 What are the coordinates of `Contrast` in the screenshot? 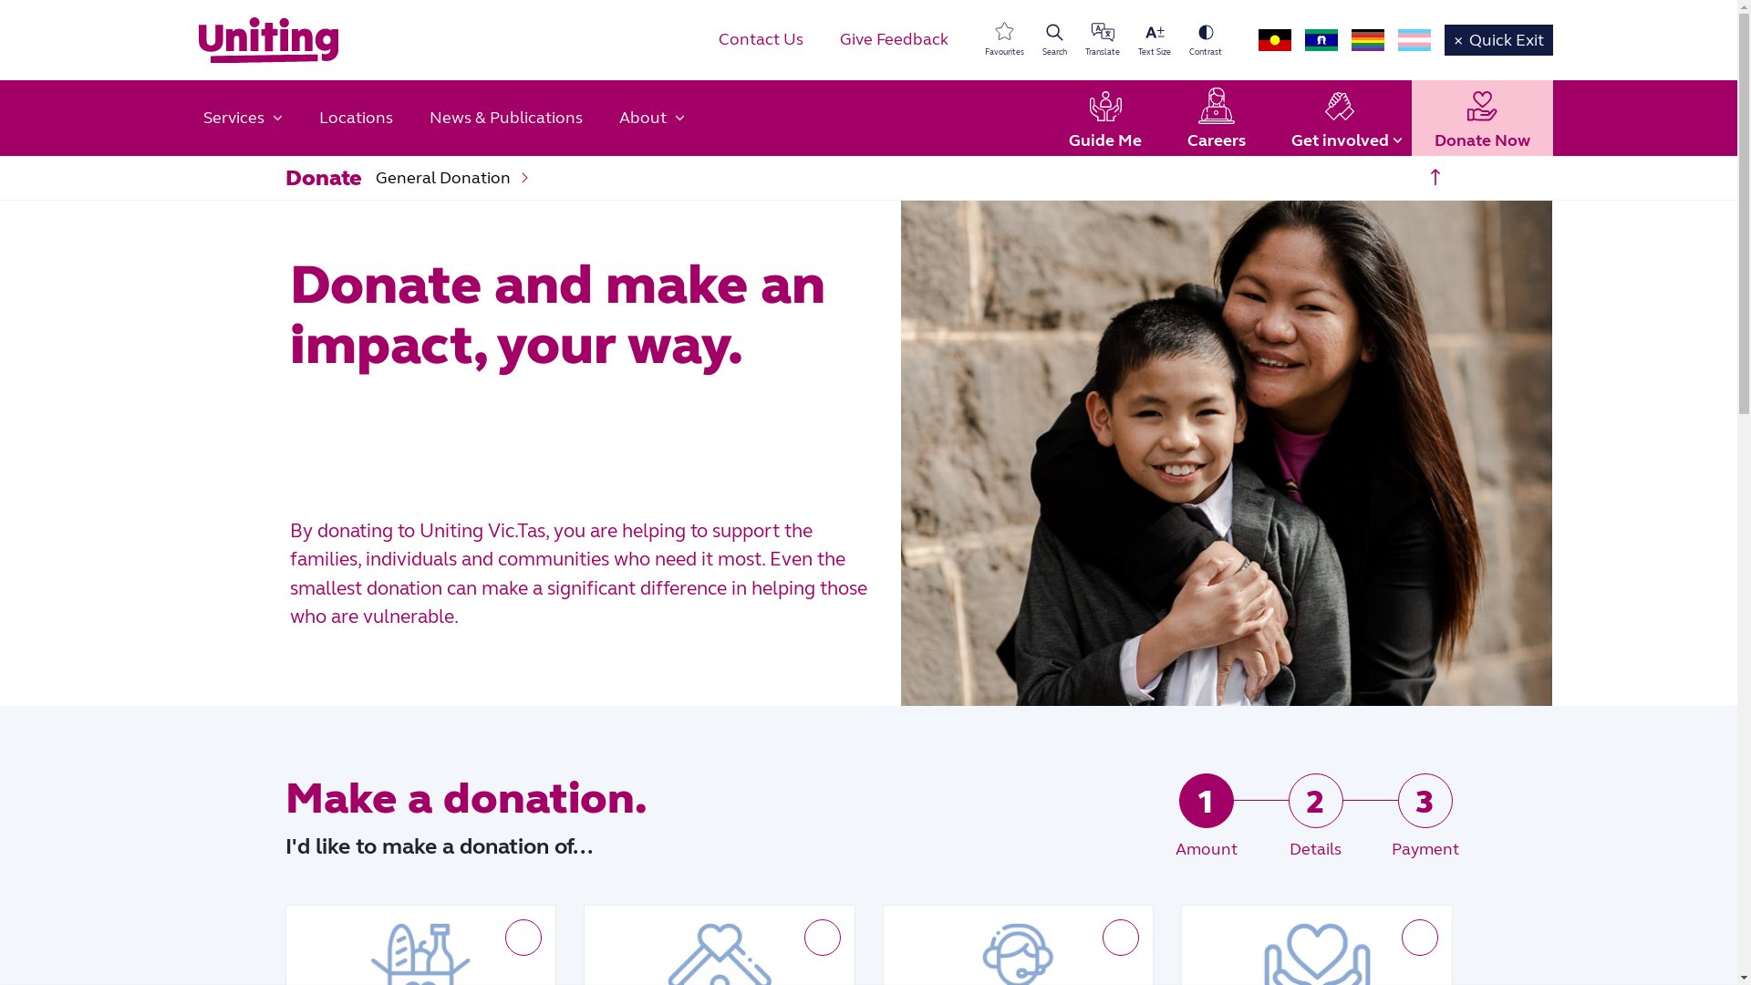 It's located at (1206, 40).